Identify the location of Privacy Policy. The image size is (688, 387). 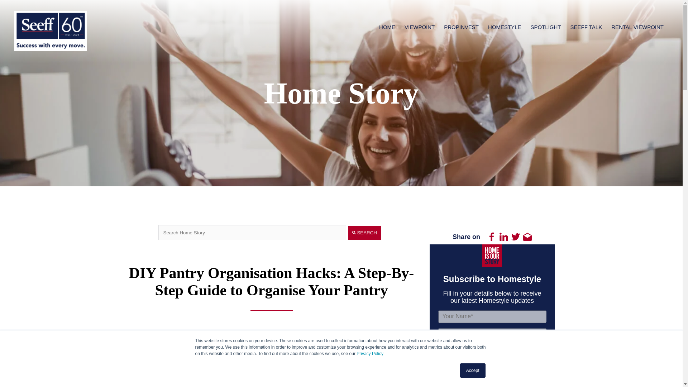
(370, 353).